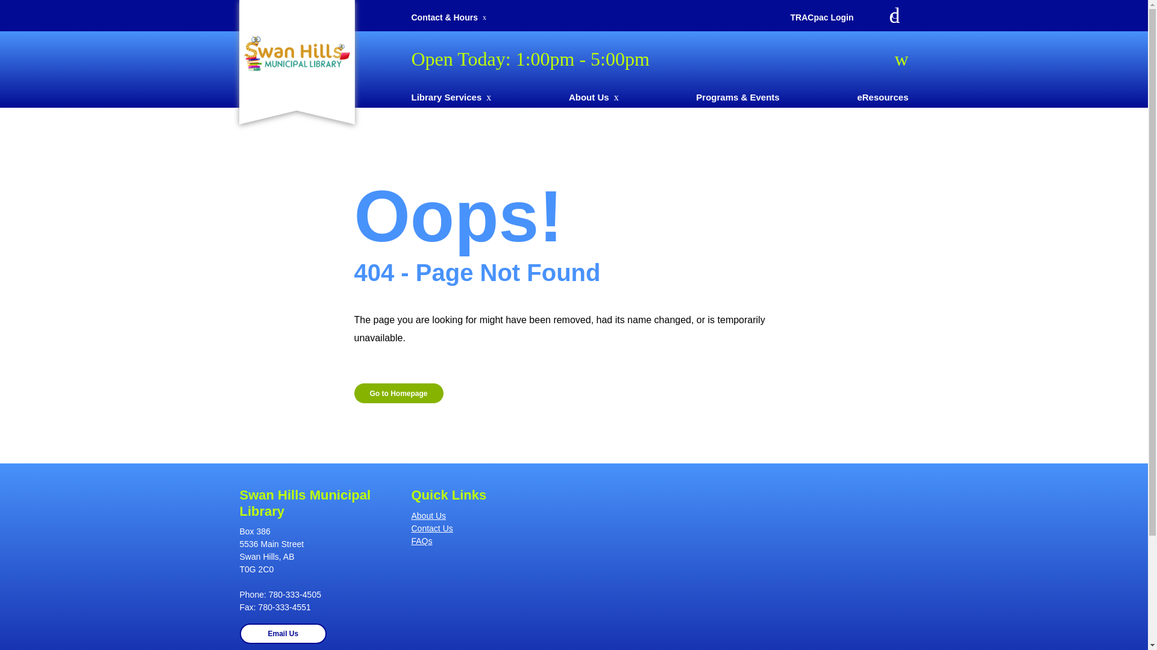  What do you see at coordinates (594, 97) in the screenshot?
I see `About Us` at bounding box center [594, 97].